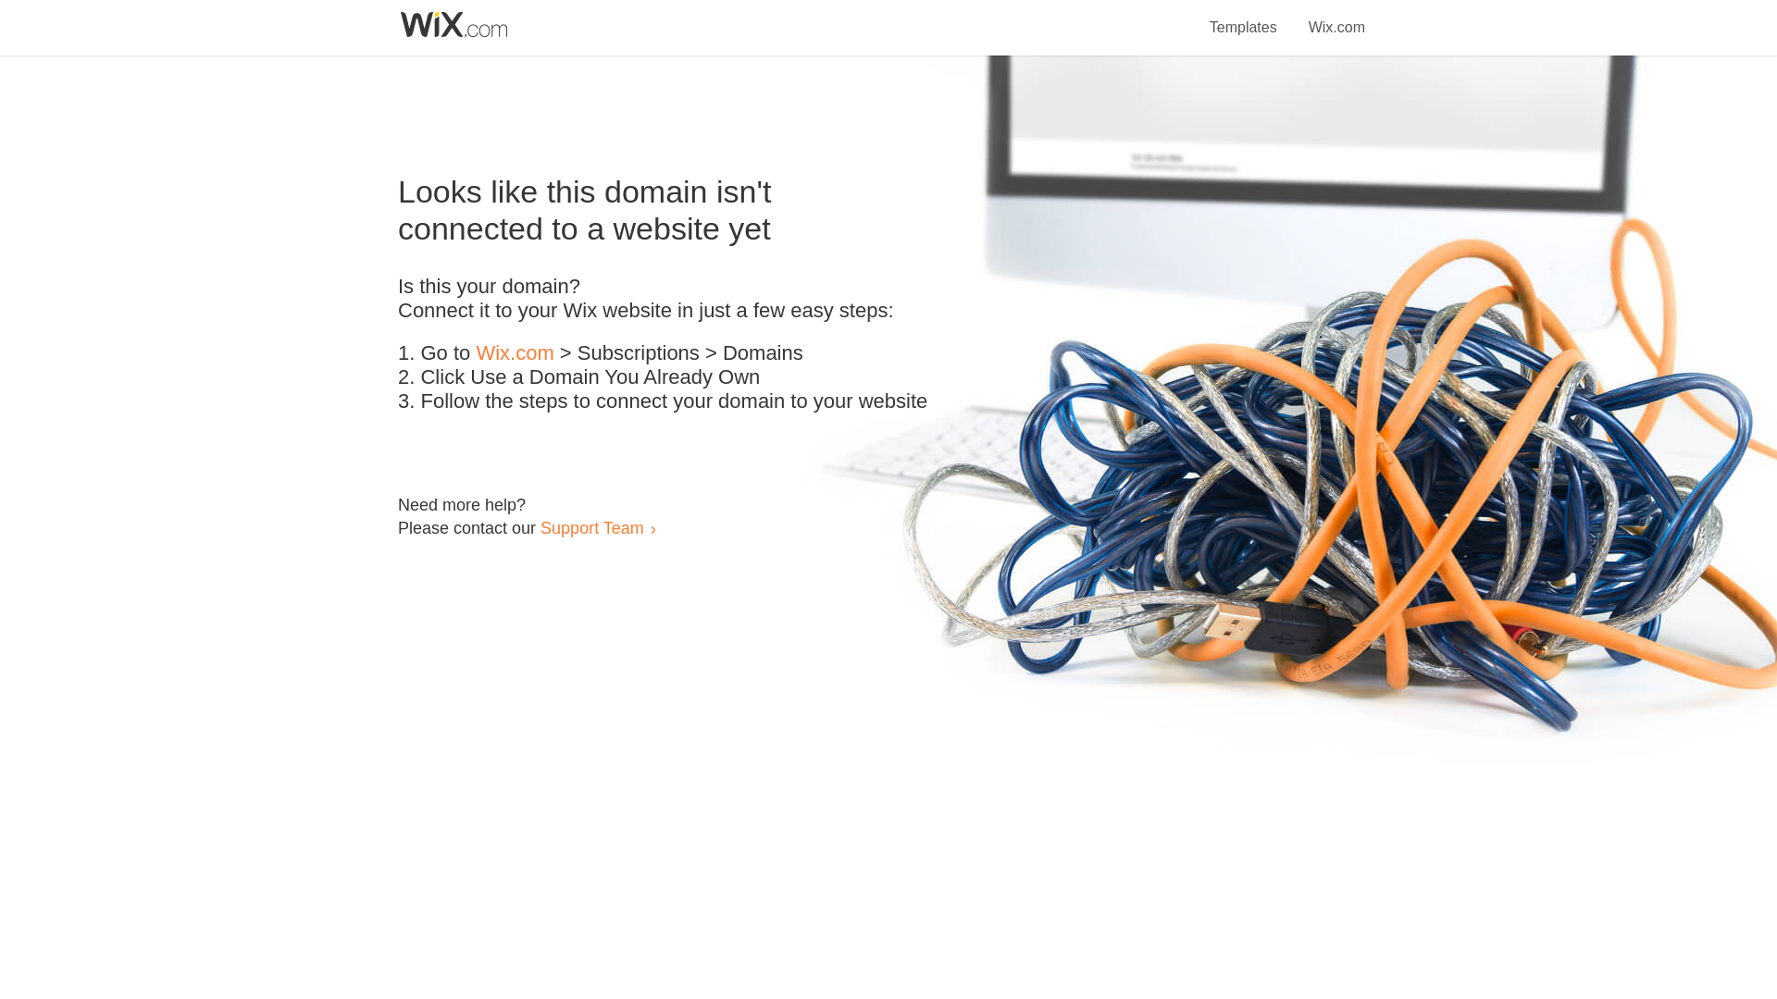 This screenshot has width=1777, height=999. What do you see at coordinates (515, 353) in the screenshot?
I see `Wix.com` at bounding box center [515, 353].